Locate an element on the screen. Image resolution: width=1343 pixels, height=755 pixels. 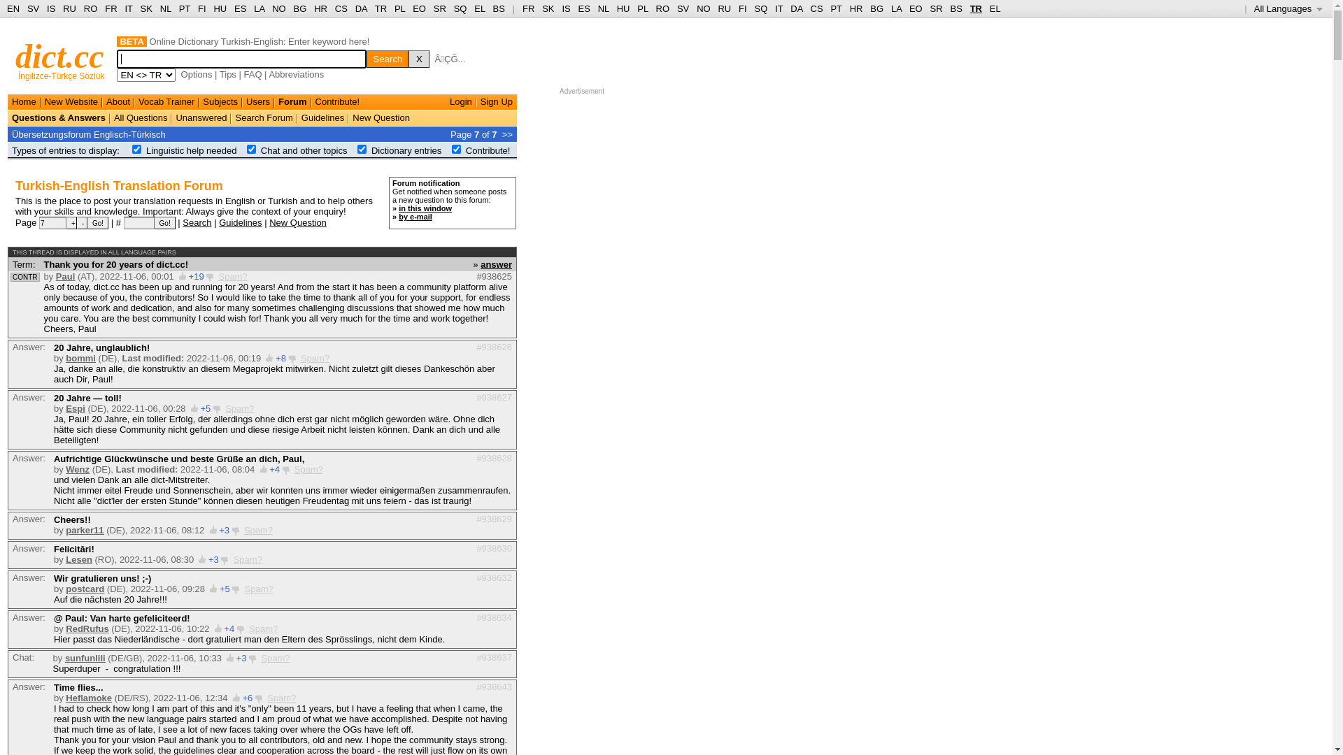
on is located at coordinates (362, 150).